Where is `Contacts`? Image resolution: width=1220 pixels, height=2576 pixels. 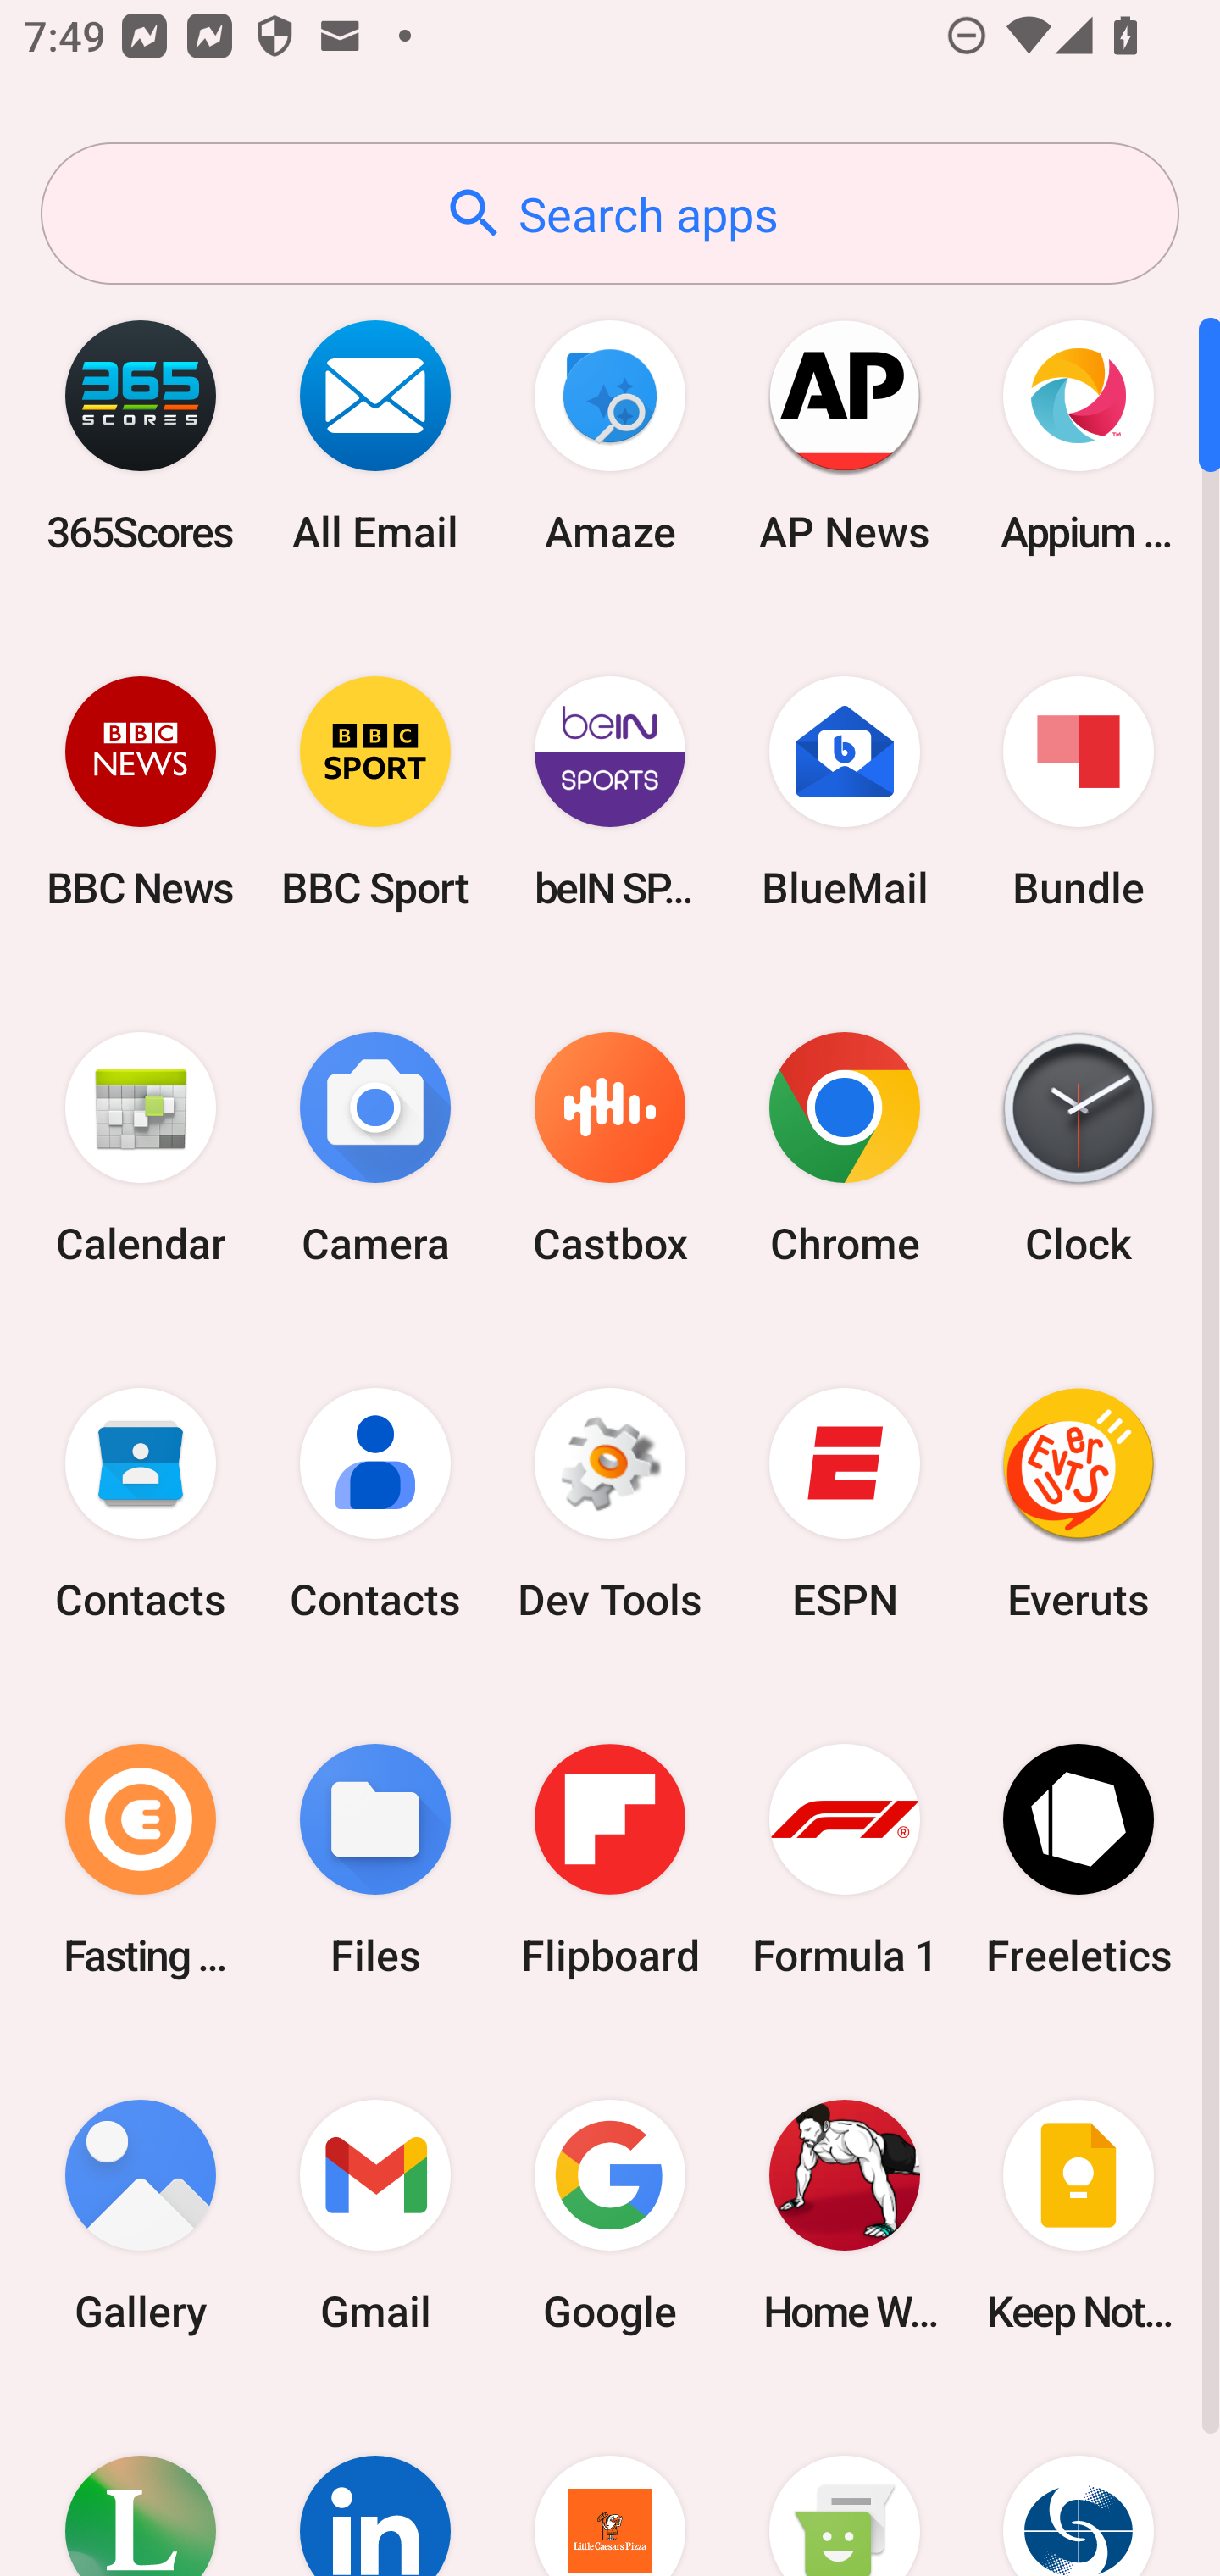 Contacts is located at coordinates (375, 1504).